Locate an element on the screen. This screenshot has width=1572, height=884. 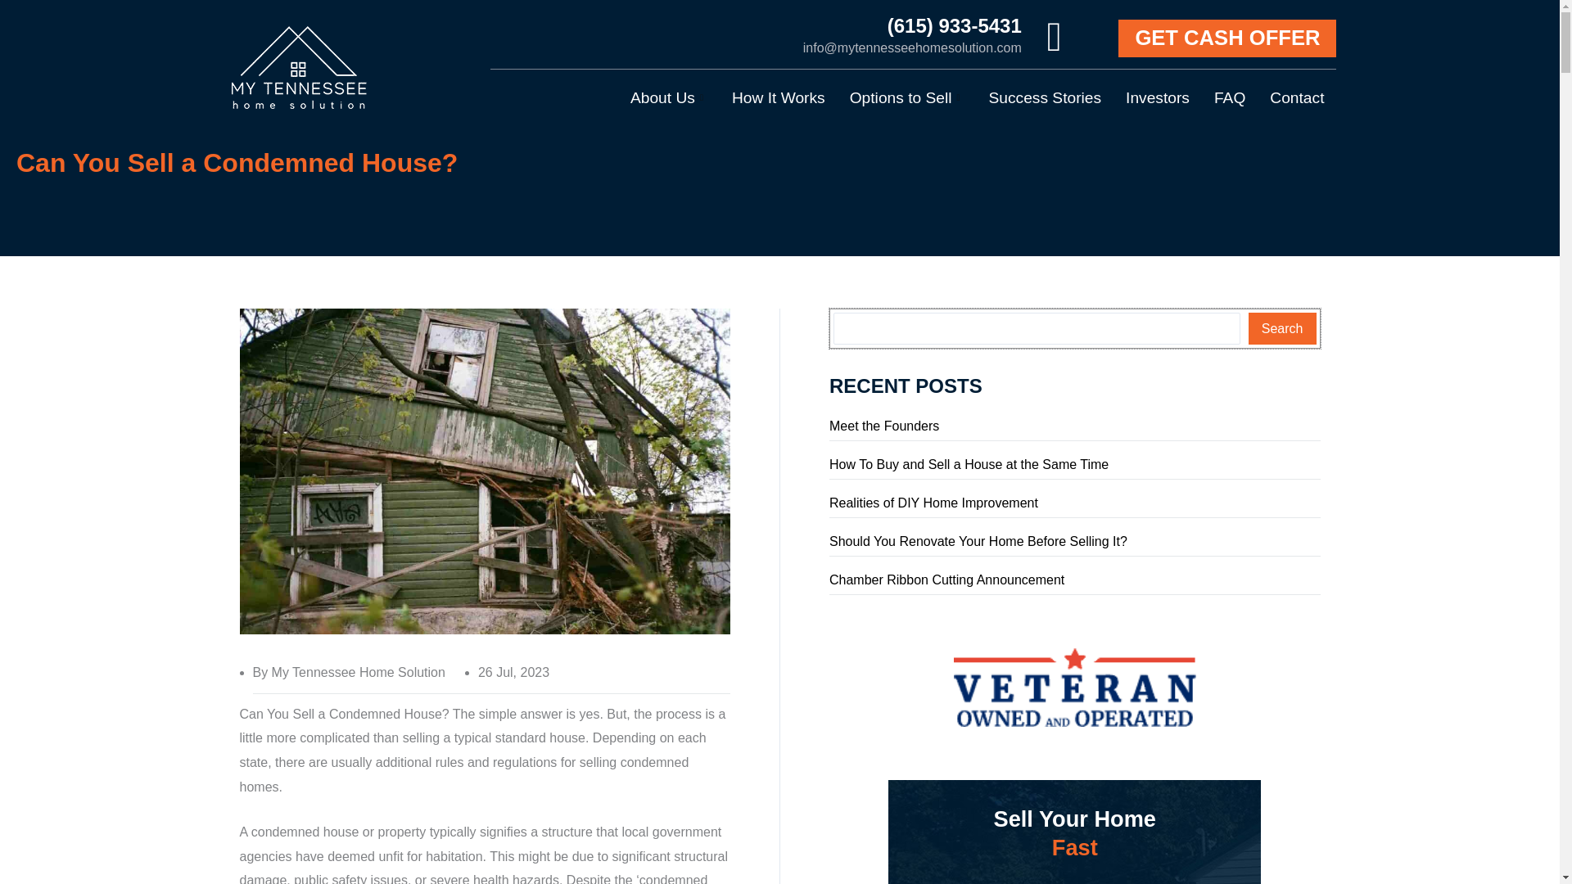
About Us is located at coordinates (668, 98).